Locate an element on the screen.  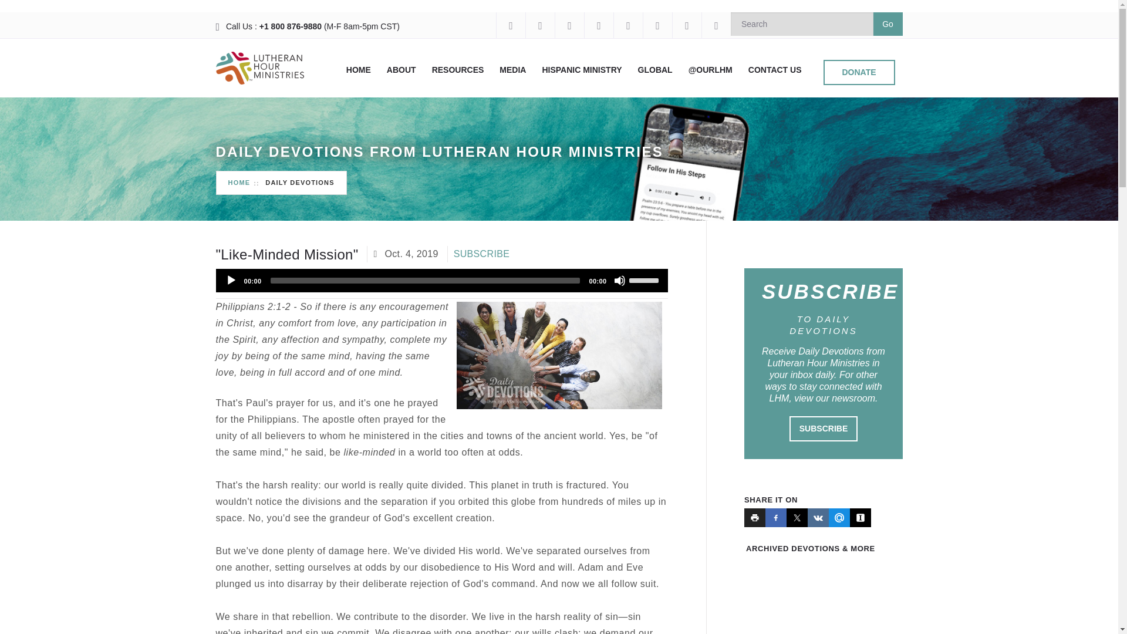
RESOURCES is located at coordinates (458, 70).